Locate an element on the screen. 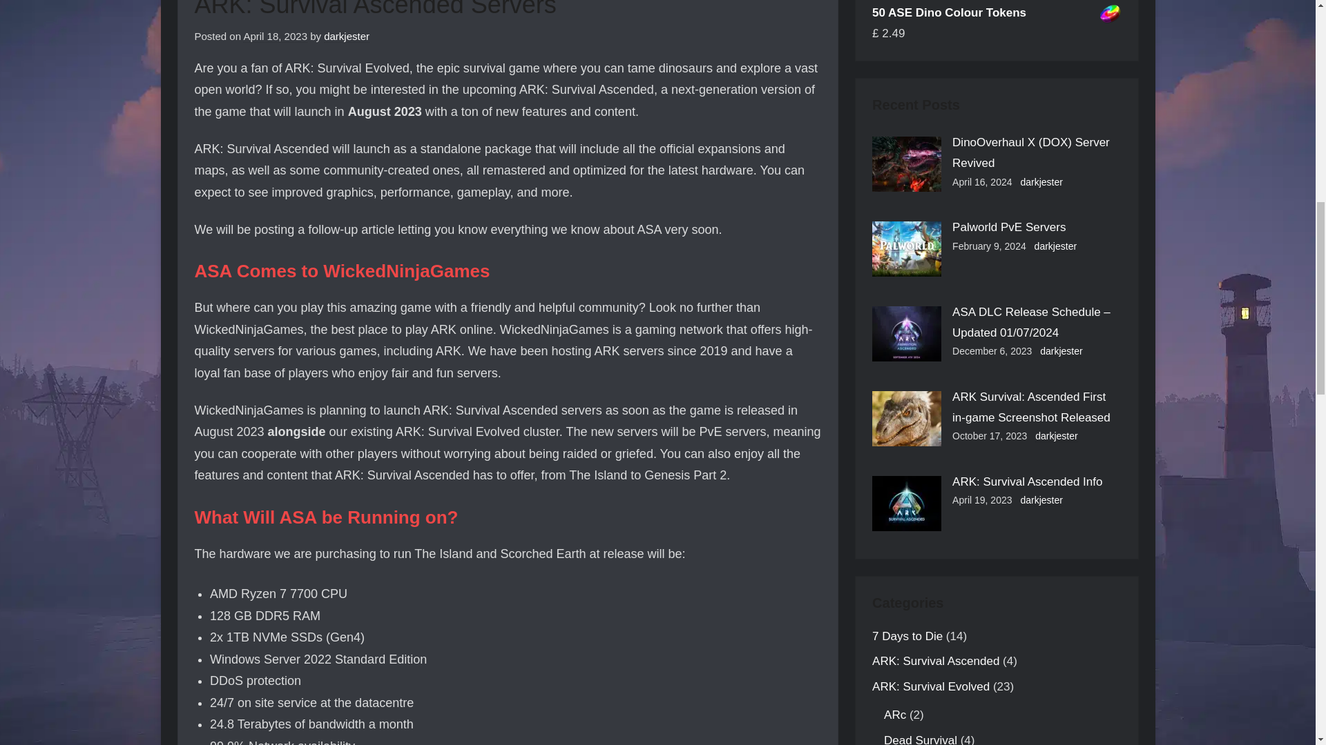 This screenshot has height=745, width=1326. ARK Survival: Ascended First in-game Screenshot Released is located at coordinates (1031, 407).